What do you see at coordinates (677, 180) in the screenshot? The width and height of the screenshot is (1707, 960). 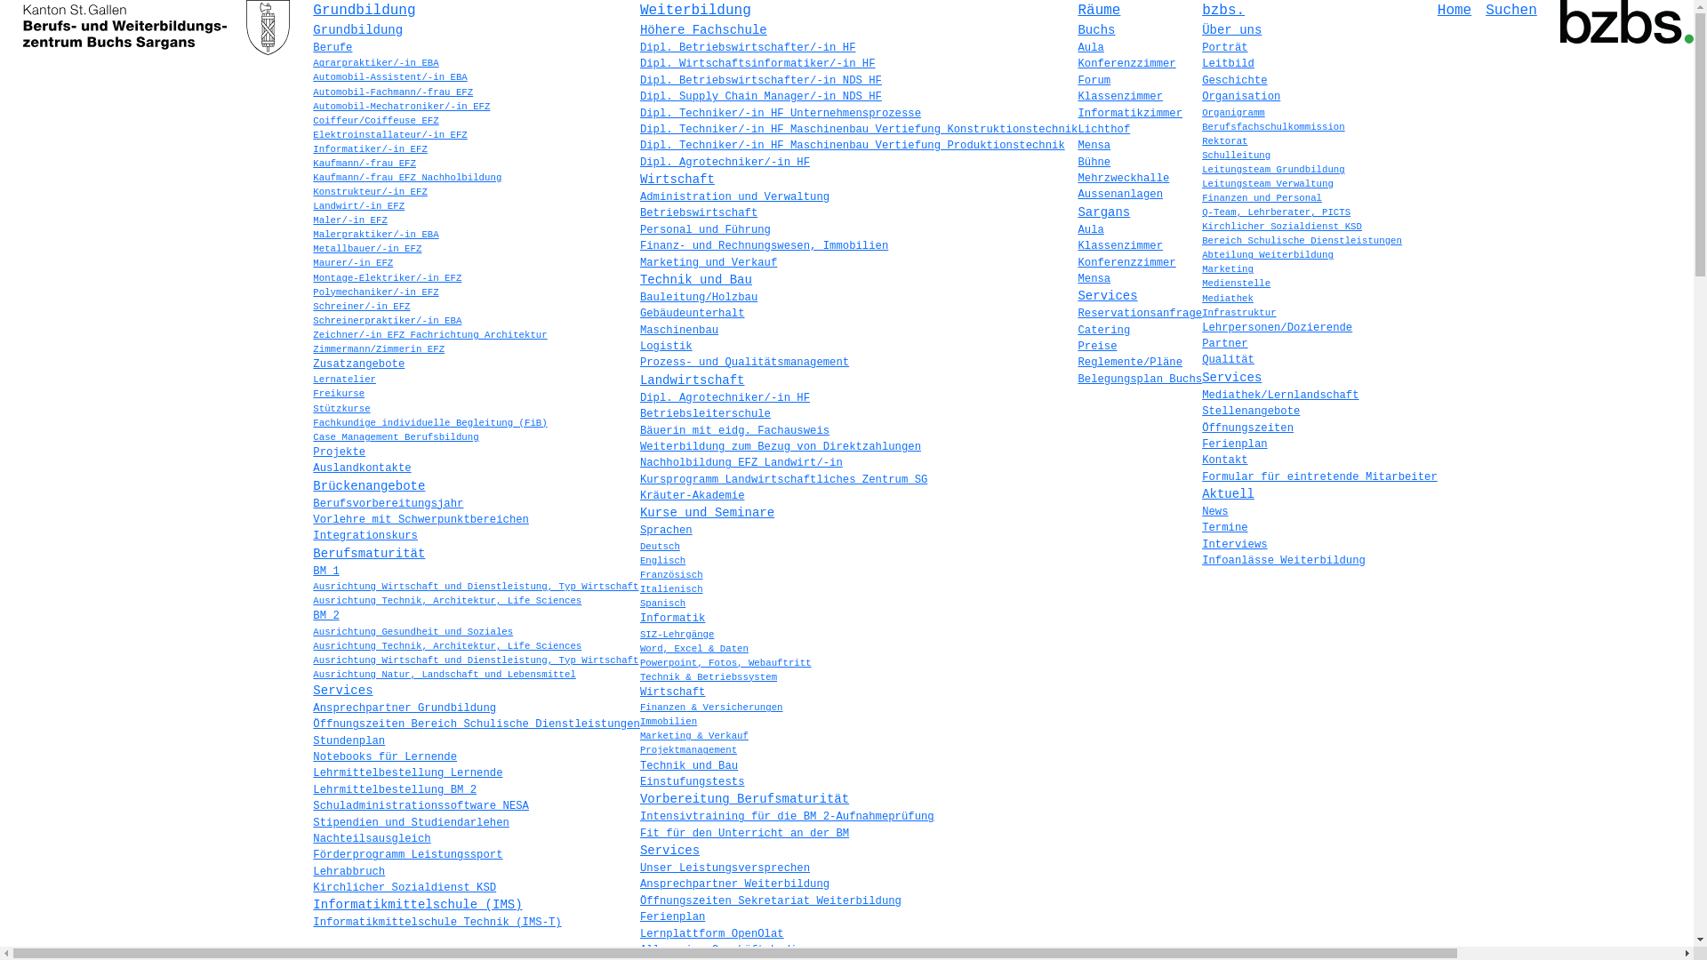 I see `Wirtschaft` at bounding box center [677, 180].